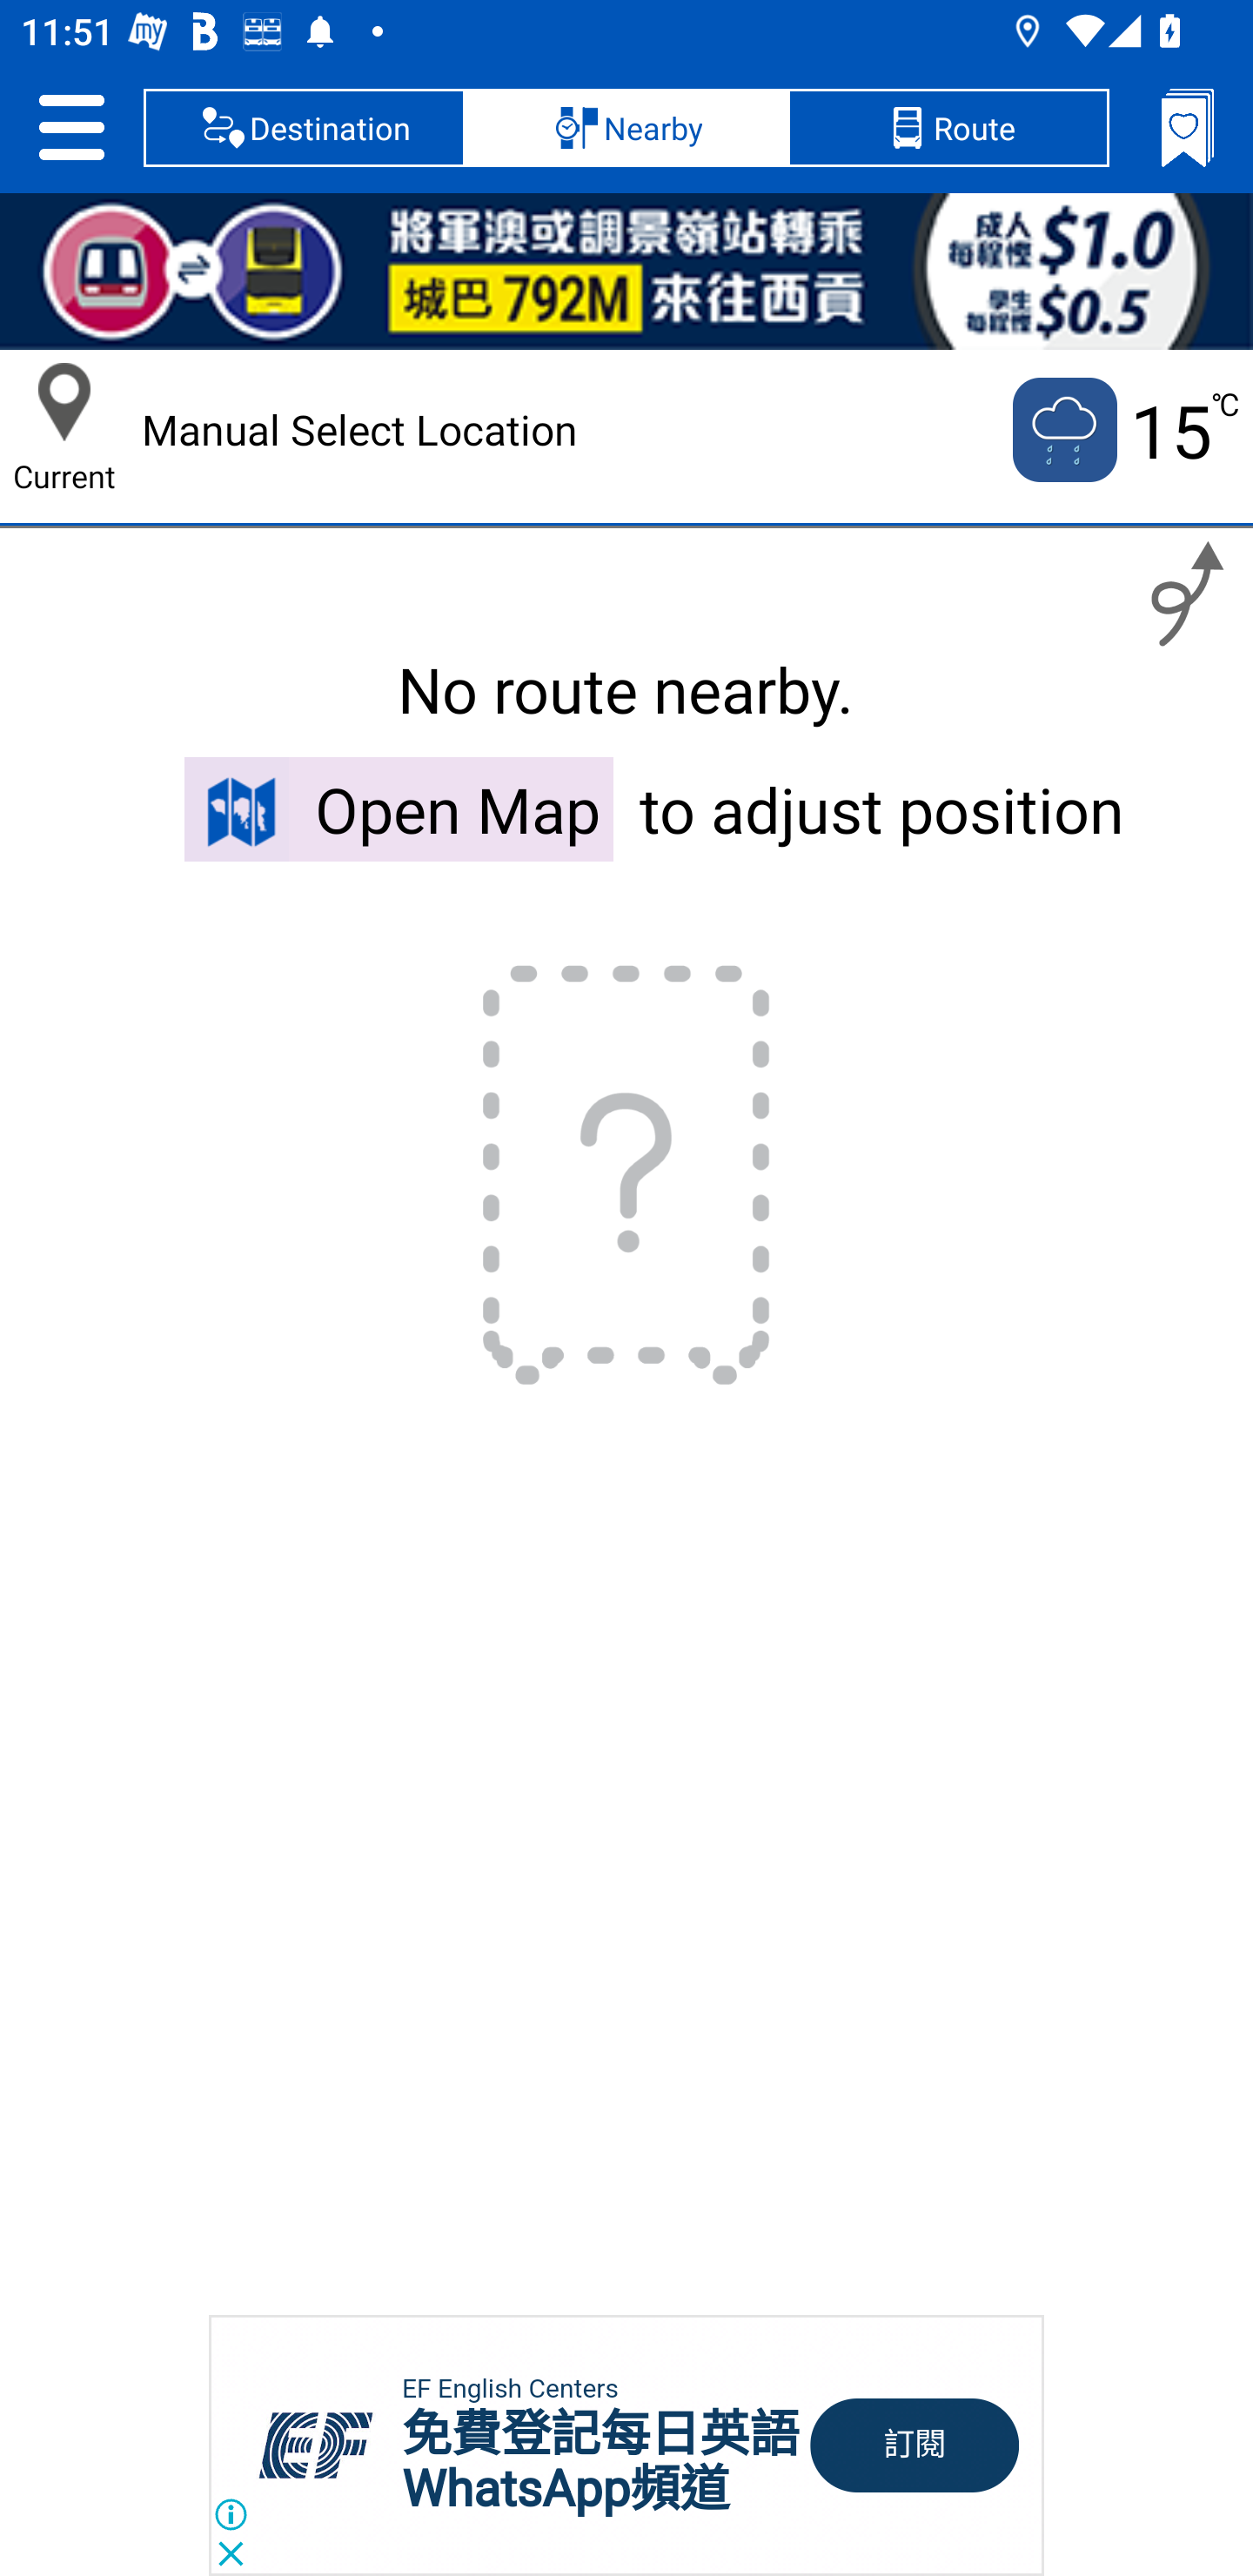  What do you see at coordinates (399, 808) in the screenshot?
I see `Open Map` at bounding box center [399, 808].